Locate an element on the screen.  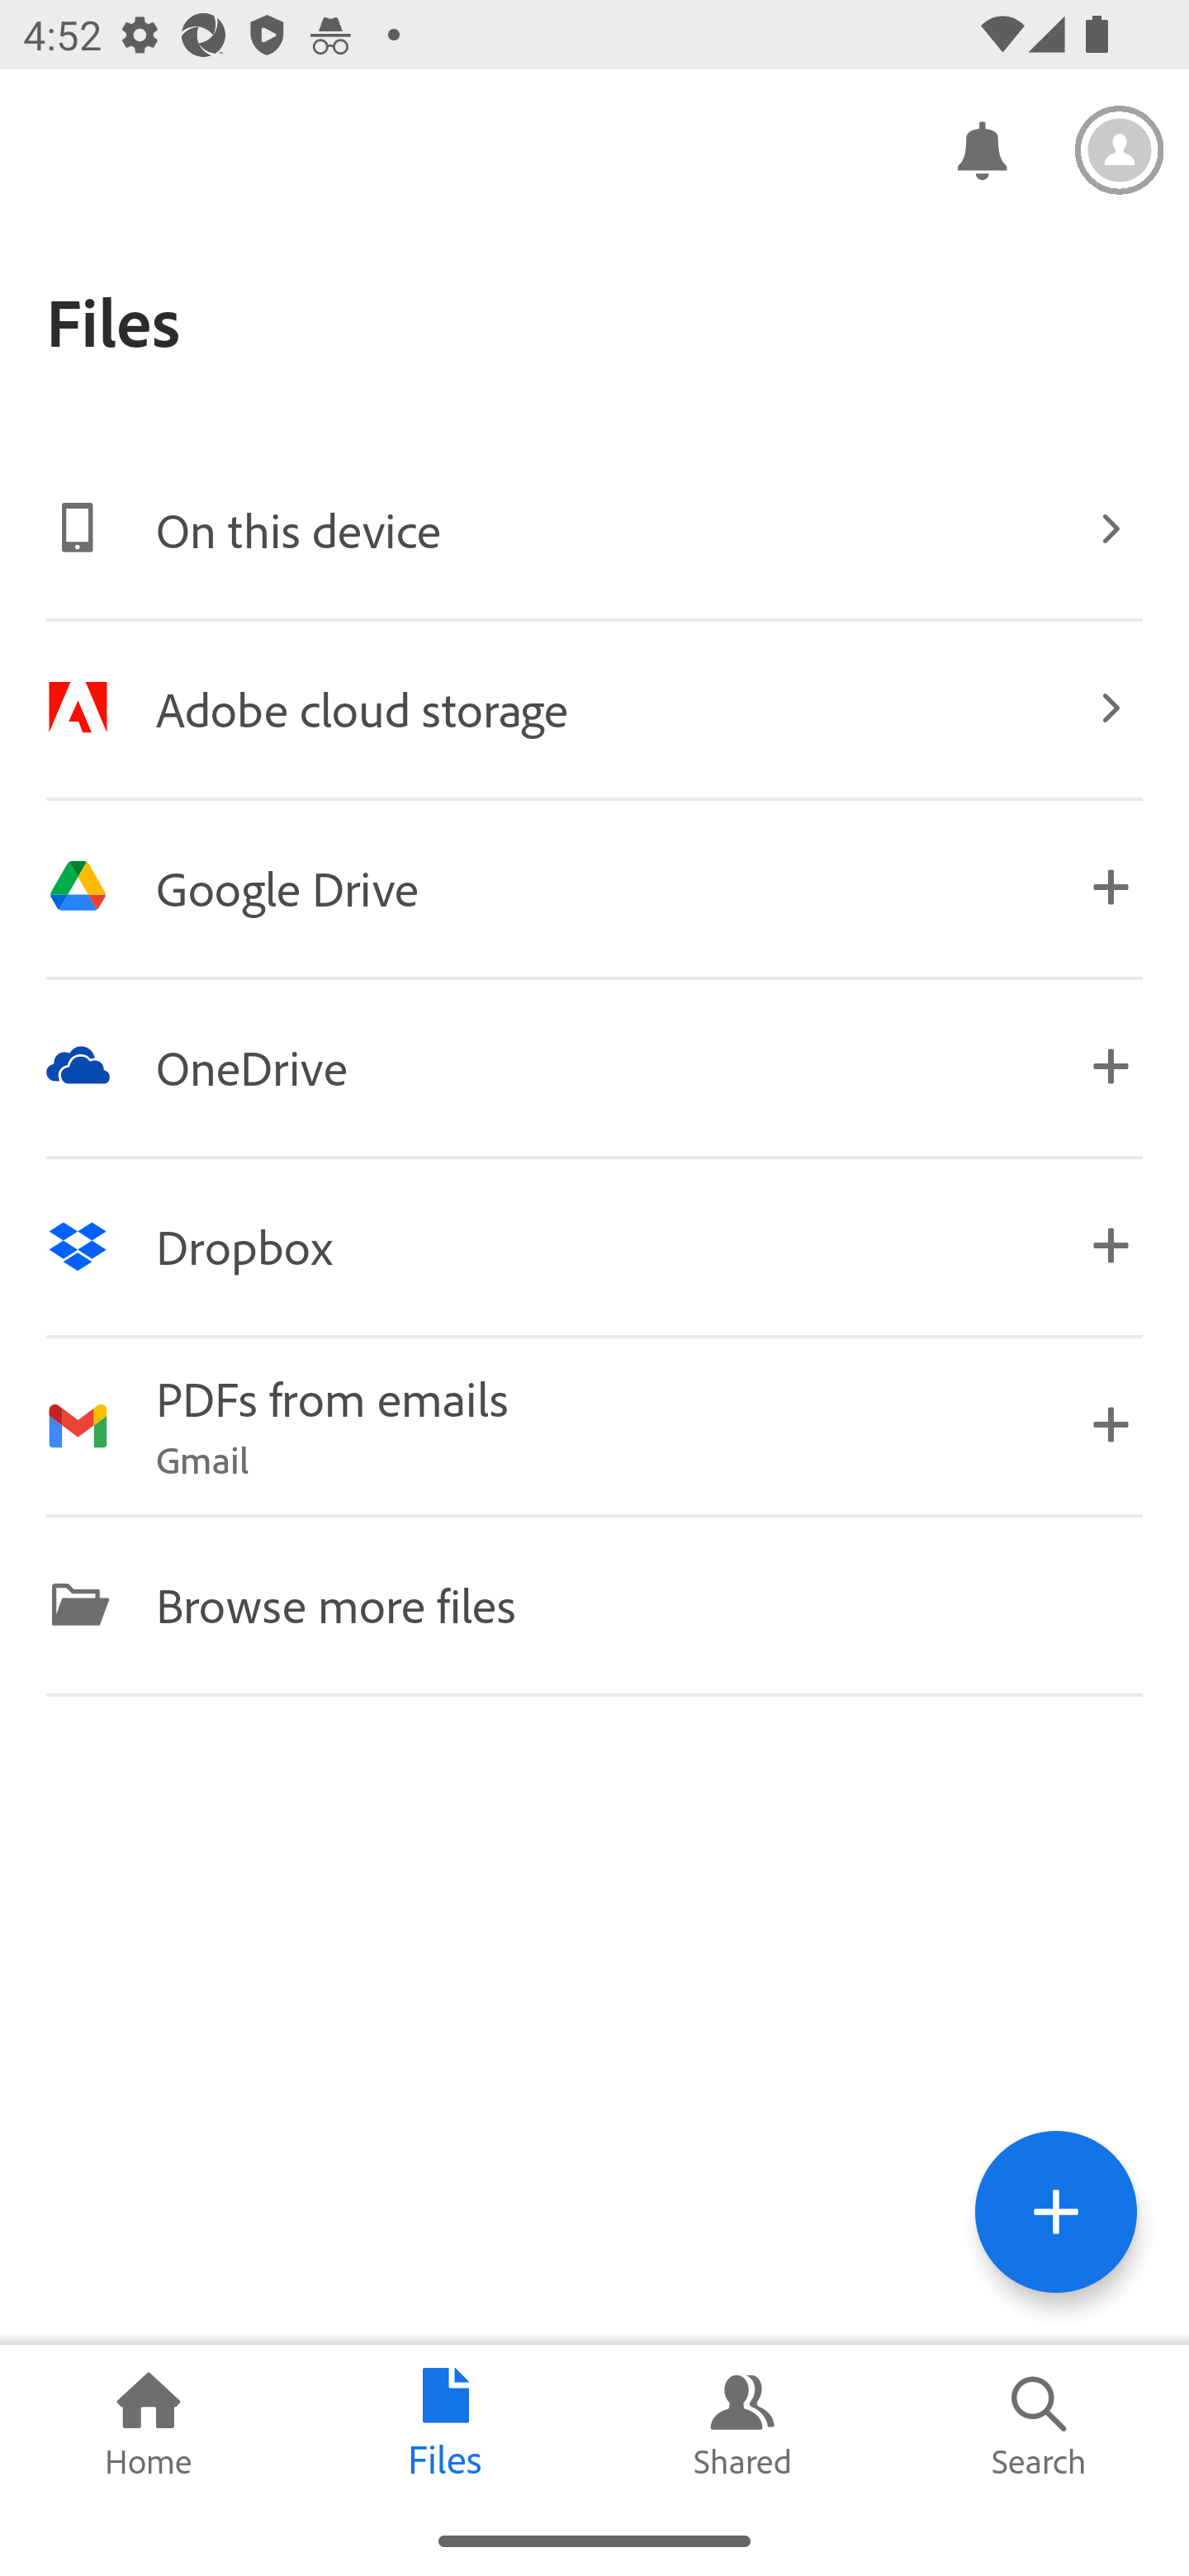
Image Adobe cloud storage is located at coordinates (594, 708).